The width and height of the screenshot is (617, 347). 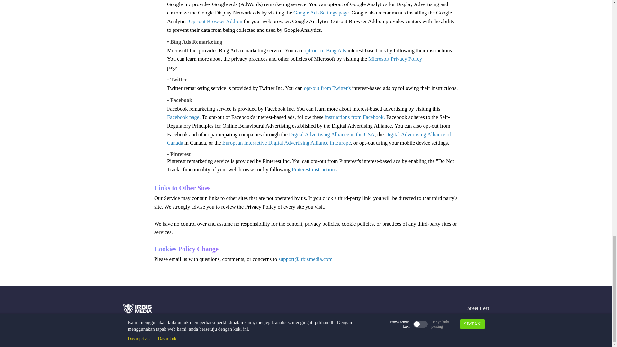 What do you see at coordinates (326, 50) in the screenshot?
I see `opt-out of Bing Ads` at bounding box center [326, 50].